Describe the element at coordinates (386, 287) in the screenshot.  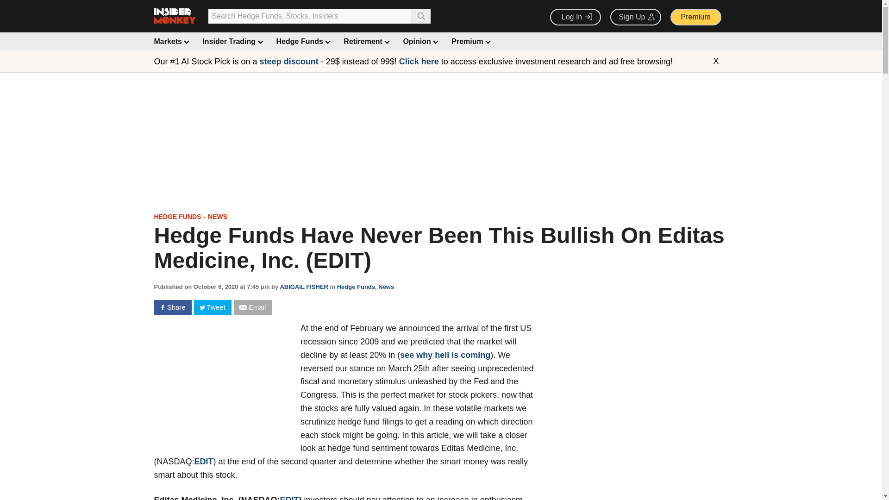
I see `View all posts in News` at that location.